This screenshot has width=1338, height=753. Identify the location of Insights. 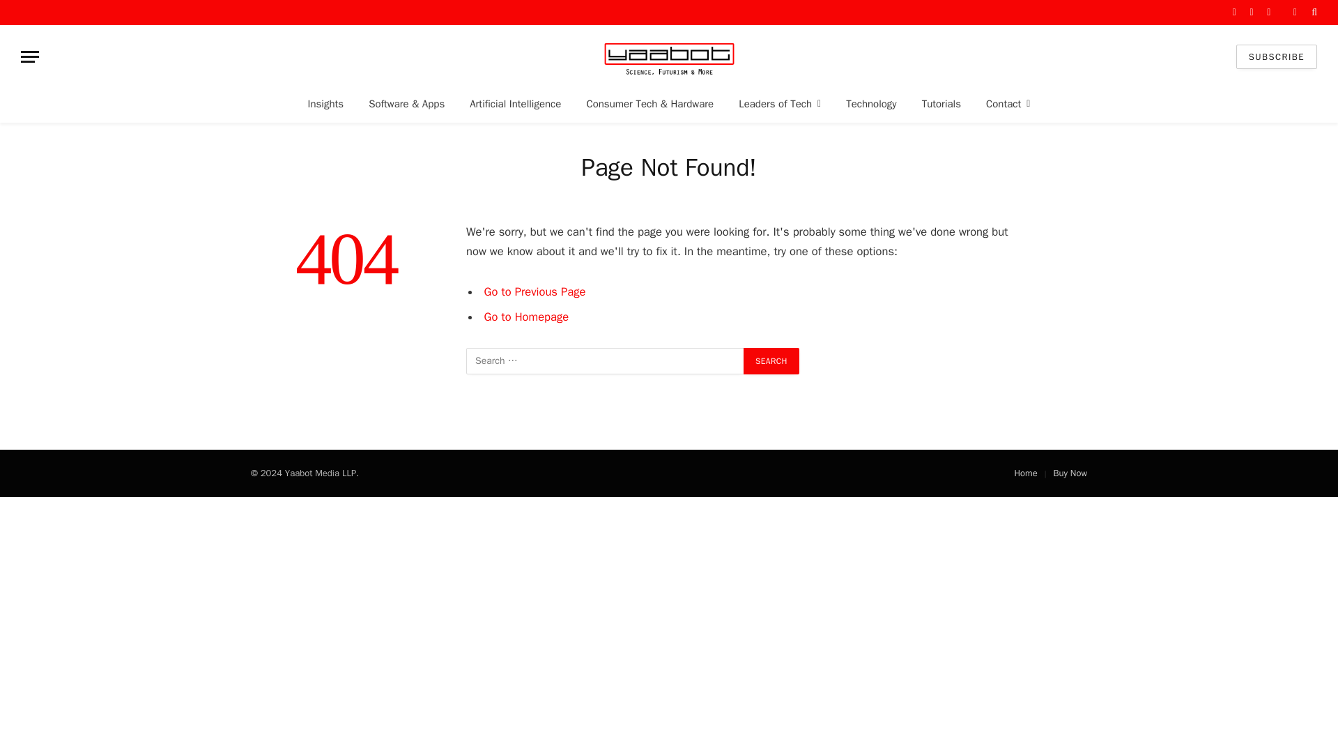
(326, 103).